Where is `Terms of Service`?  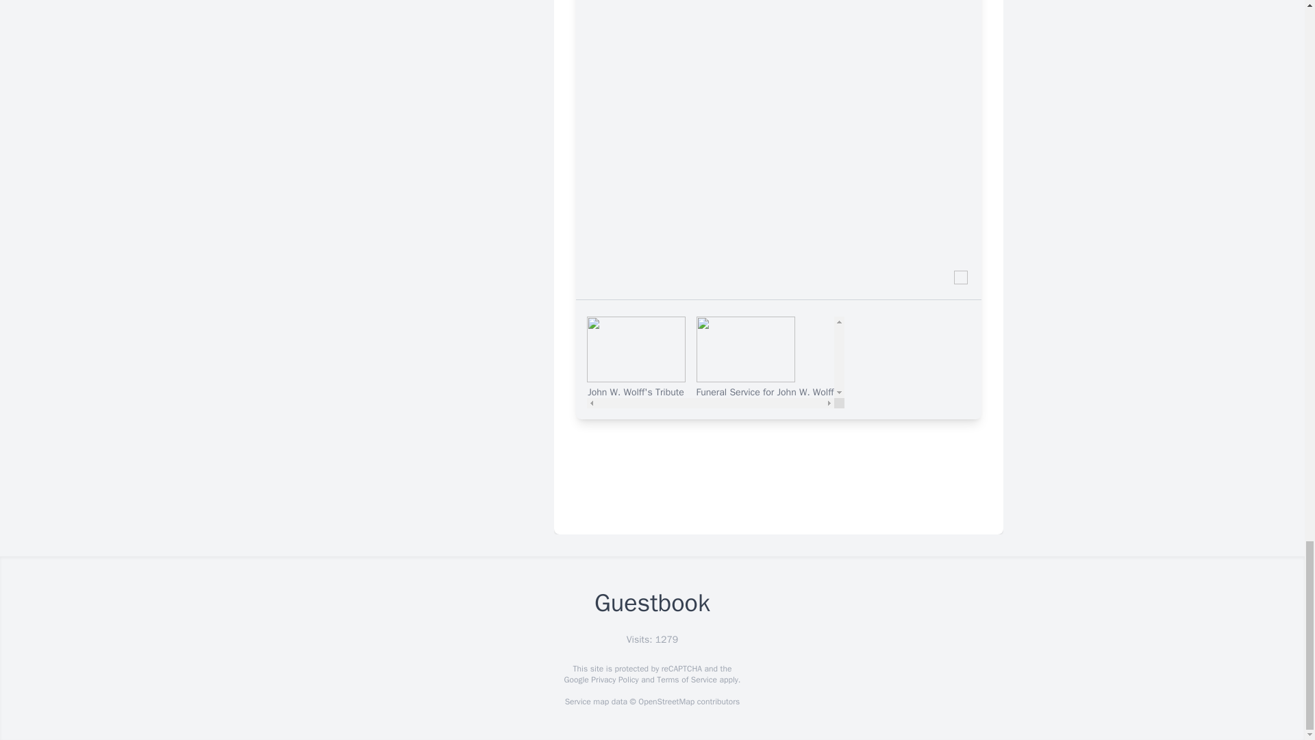
Terms of Service is located at coordinates (686, 680).